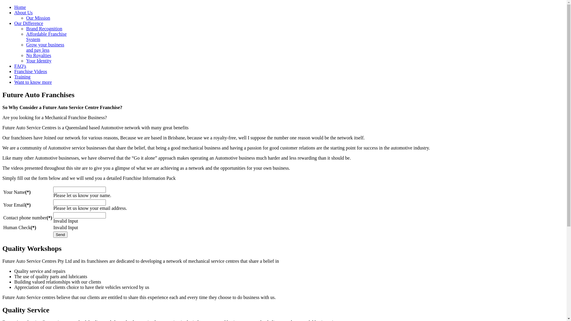 This screenshot has width=571, height=321. I want to click on Affordable Franchise System, so click(46, 37).